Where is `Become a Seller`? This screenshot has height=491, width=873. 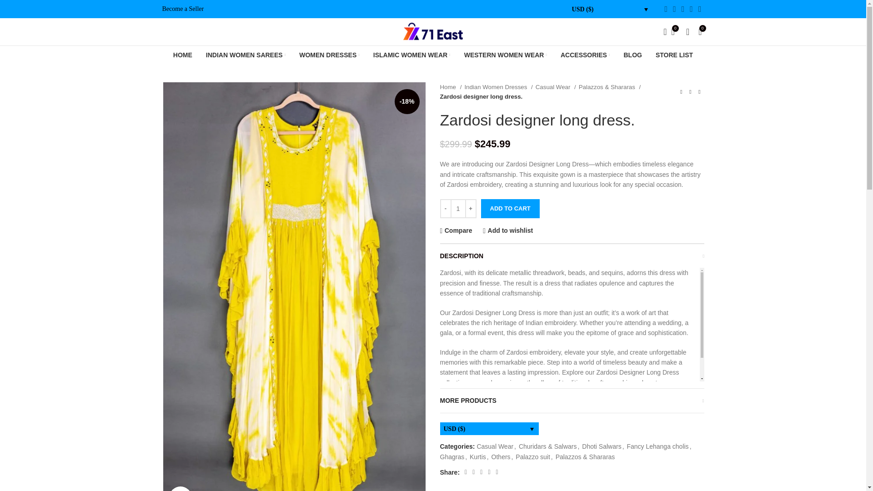 Become a Seller is located at coordinates (182, 9).